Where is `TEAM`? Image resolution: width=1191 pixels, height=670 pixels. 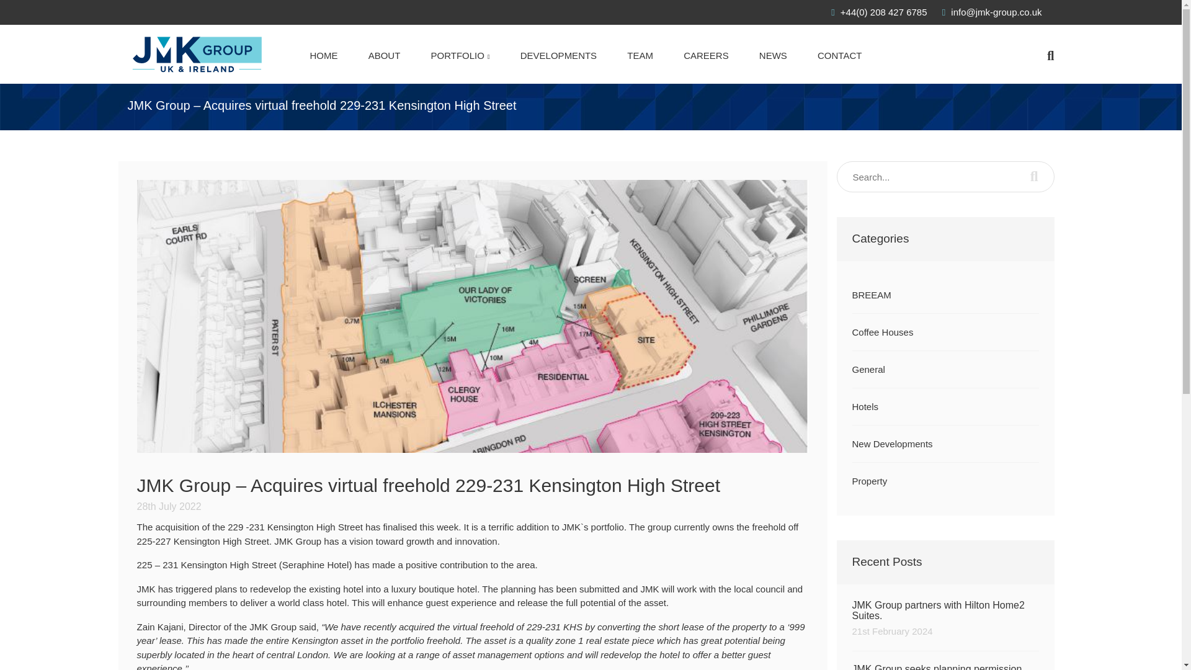 TEAM is located at coordinates (640, 56).